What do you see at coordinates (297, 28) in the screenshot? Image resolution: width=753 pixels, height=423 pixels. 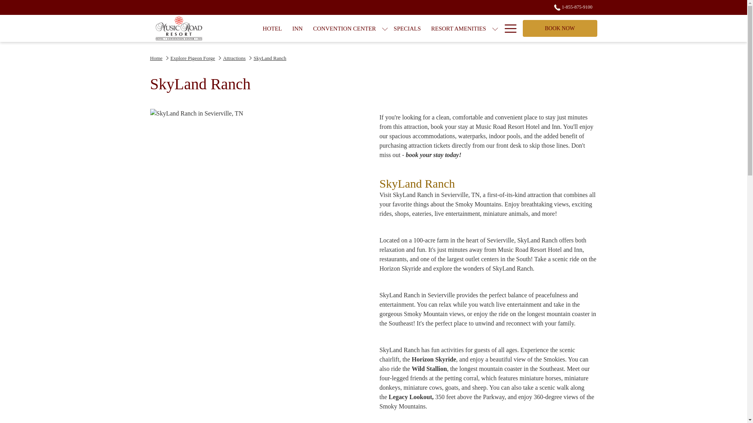 I see `SPECIALS` at bounding box center [297, 28].